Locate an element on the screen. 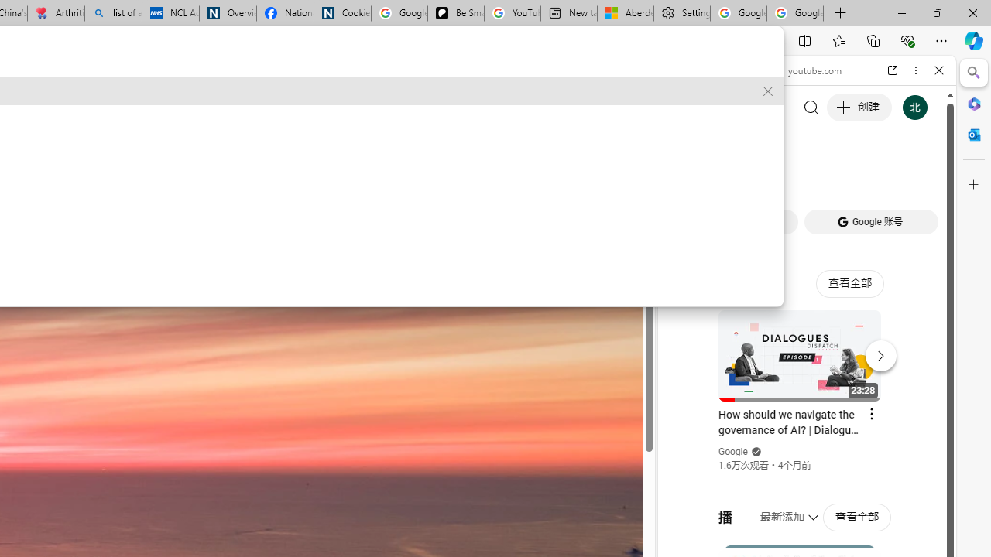 The image size is (991, 557). Search Filter, IMAGES is located at coordinates (728, 176).